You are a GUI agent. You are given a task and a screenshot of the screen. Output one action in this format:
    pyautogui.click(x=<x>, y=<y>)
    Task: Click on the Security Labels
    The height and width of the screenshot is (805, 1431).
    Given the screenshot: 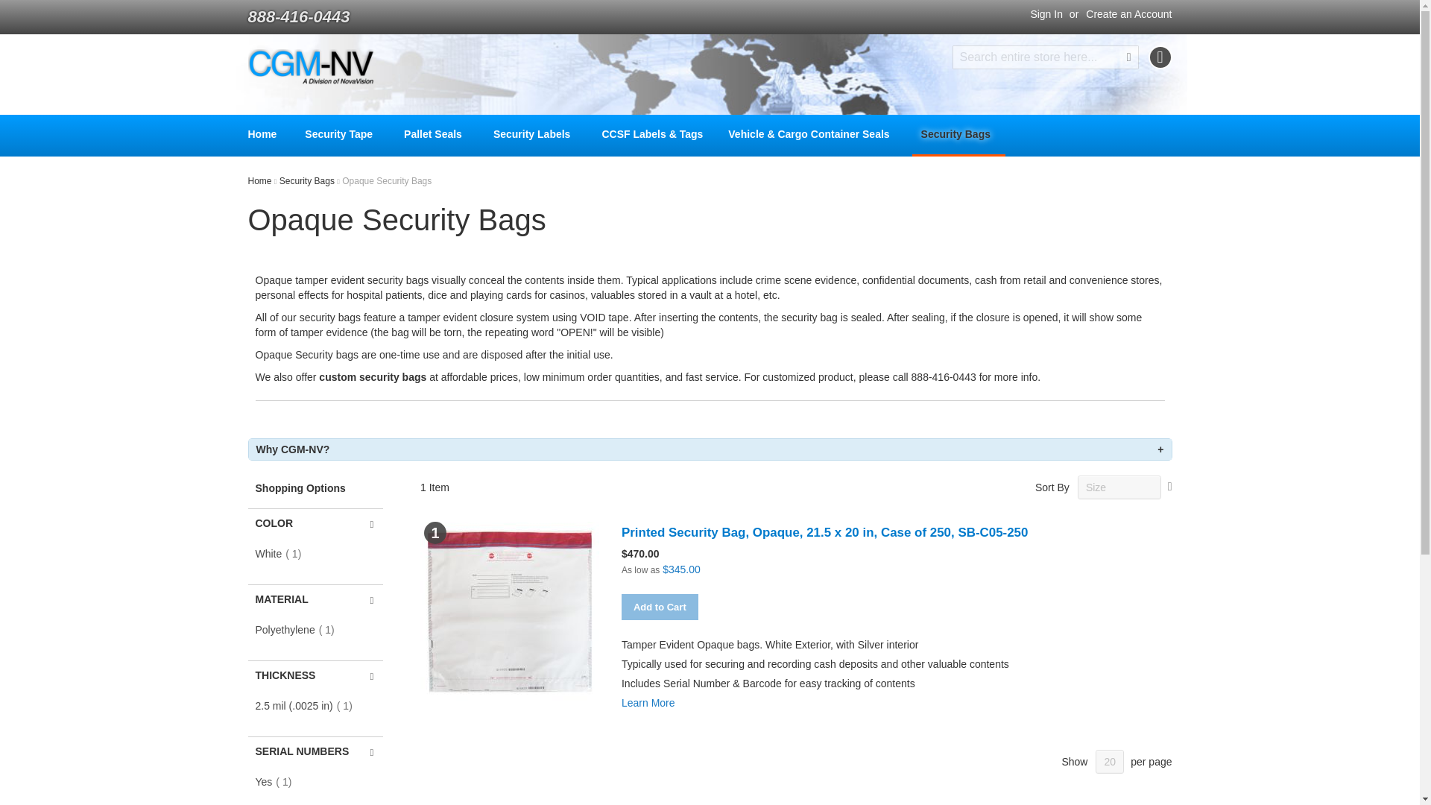 What is the action you would take?
    pyautogui.click(x=535, y=134)
    